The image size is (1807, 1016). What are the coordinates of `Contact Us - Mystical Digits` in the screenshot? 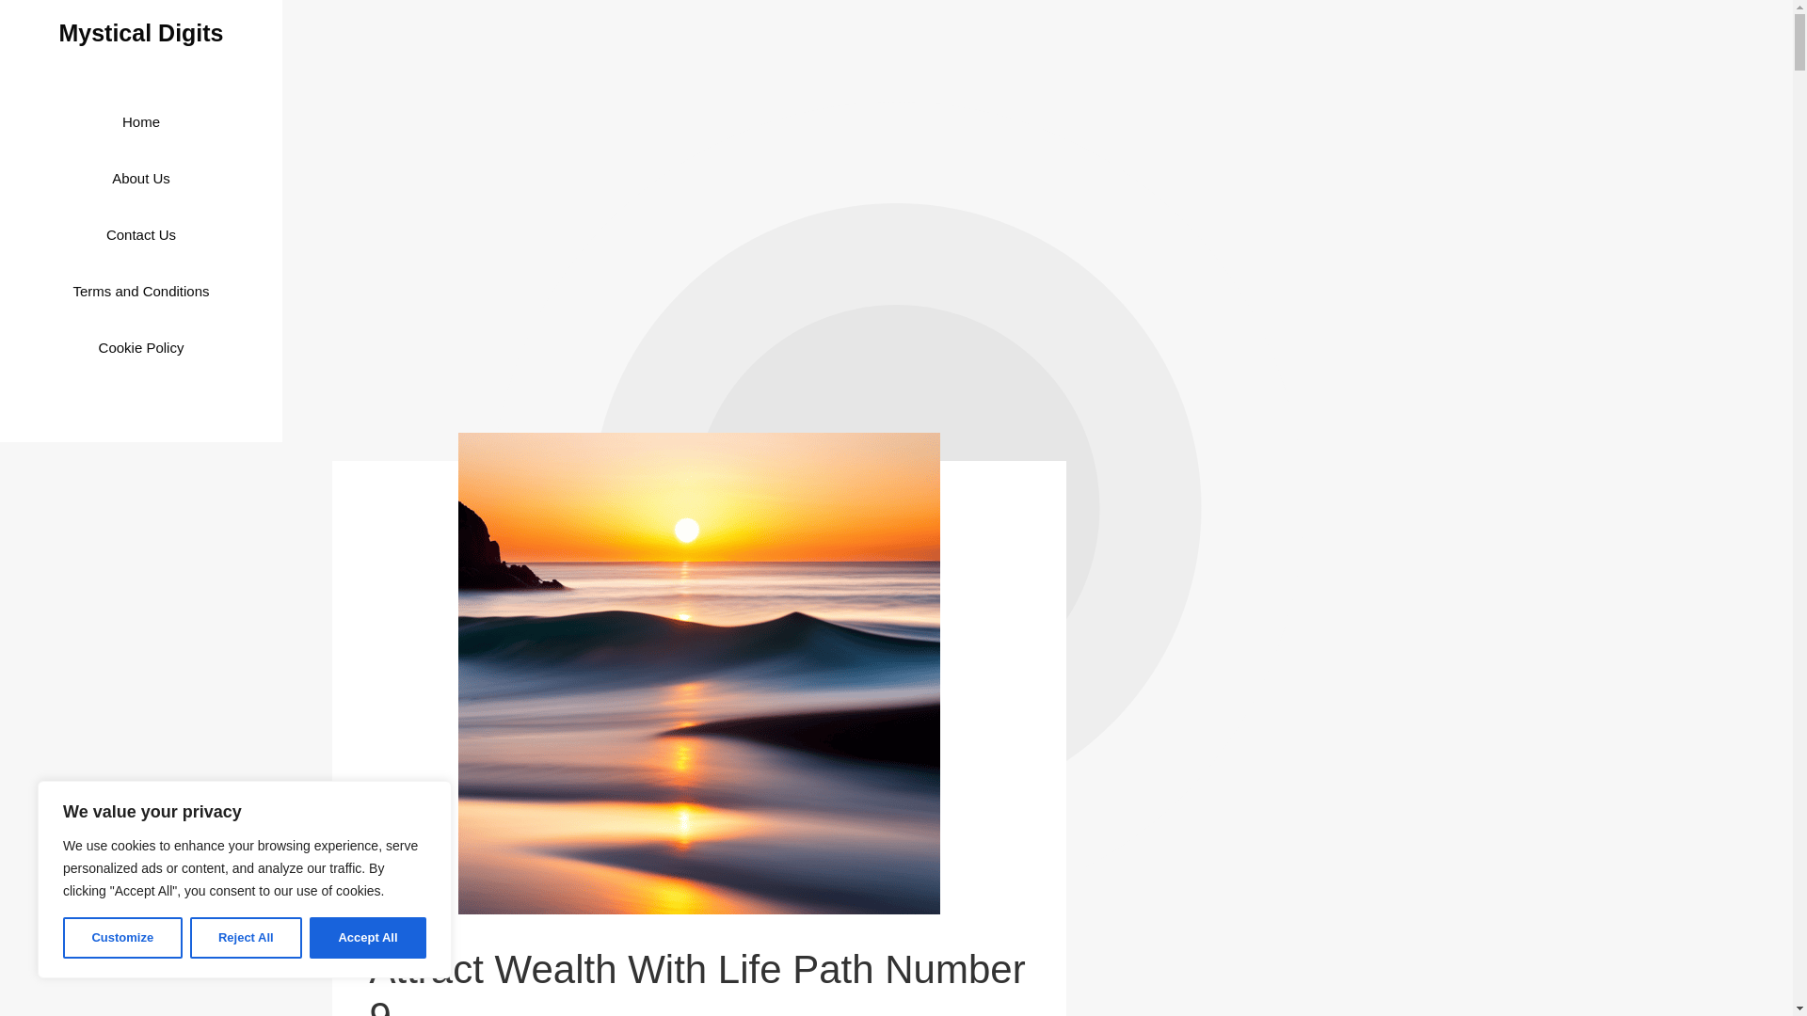 It's located at (141, 235).